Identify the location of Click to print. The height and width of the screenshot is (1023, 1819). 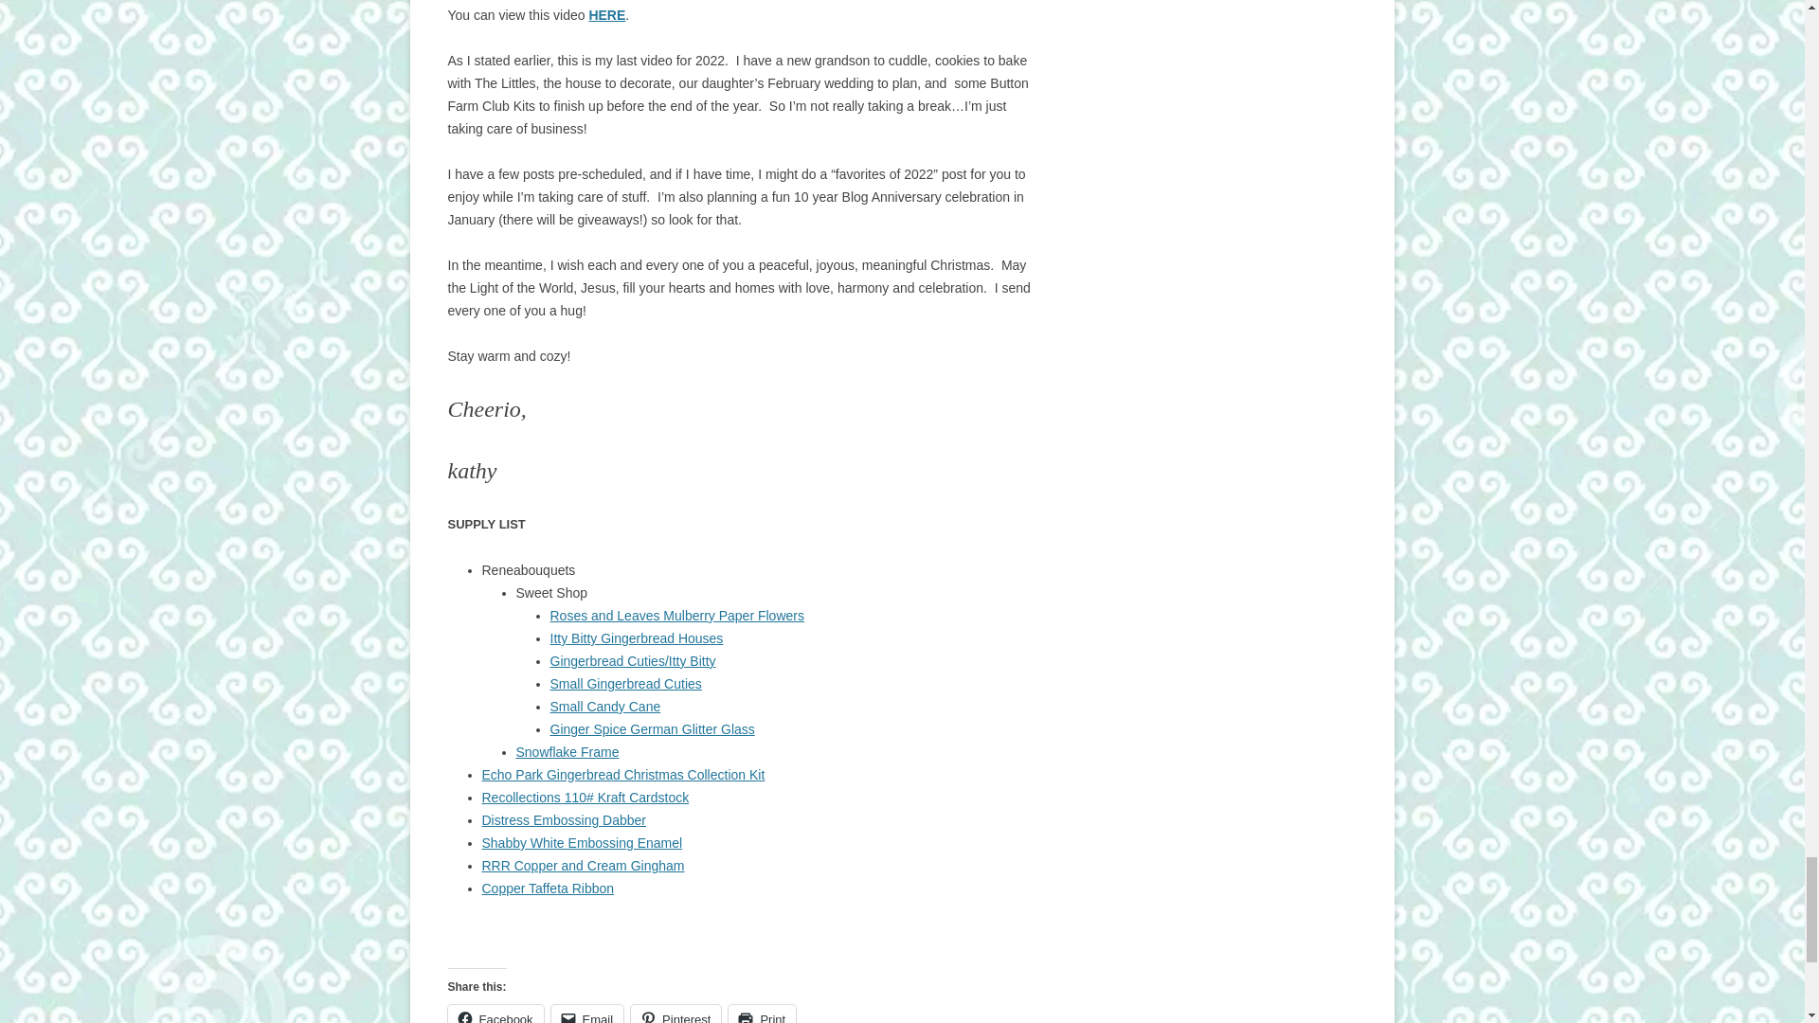
(762, 1014).